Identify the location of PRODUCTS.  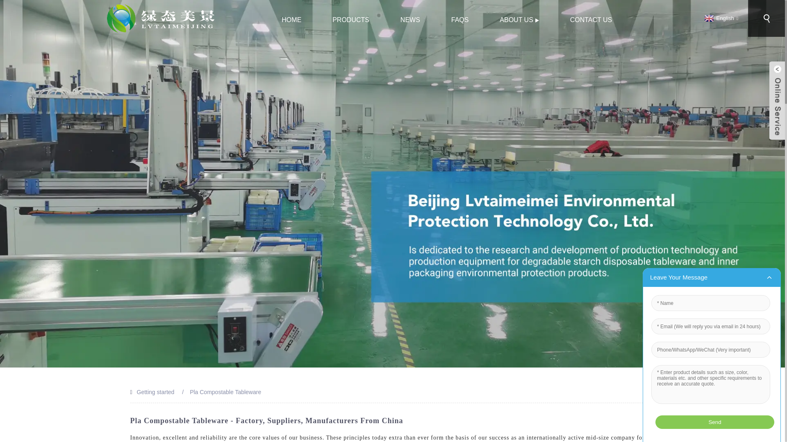
(351, 20).